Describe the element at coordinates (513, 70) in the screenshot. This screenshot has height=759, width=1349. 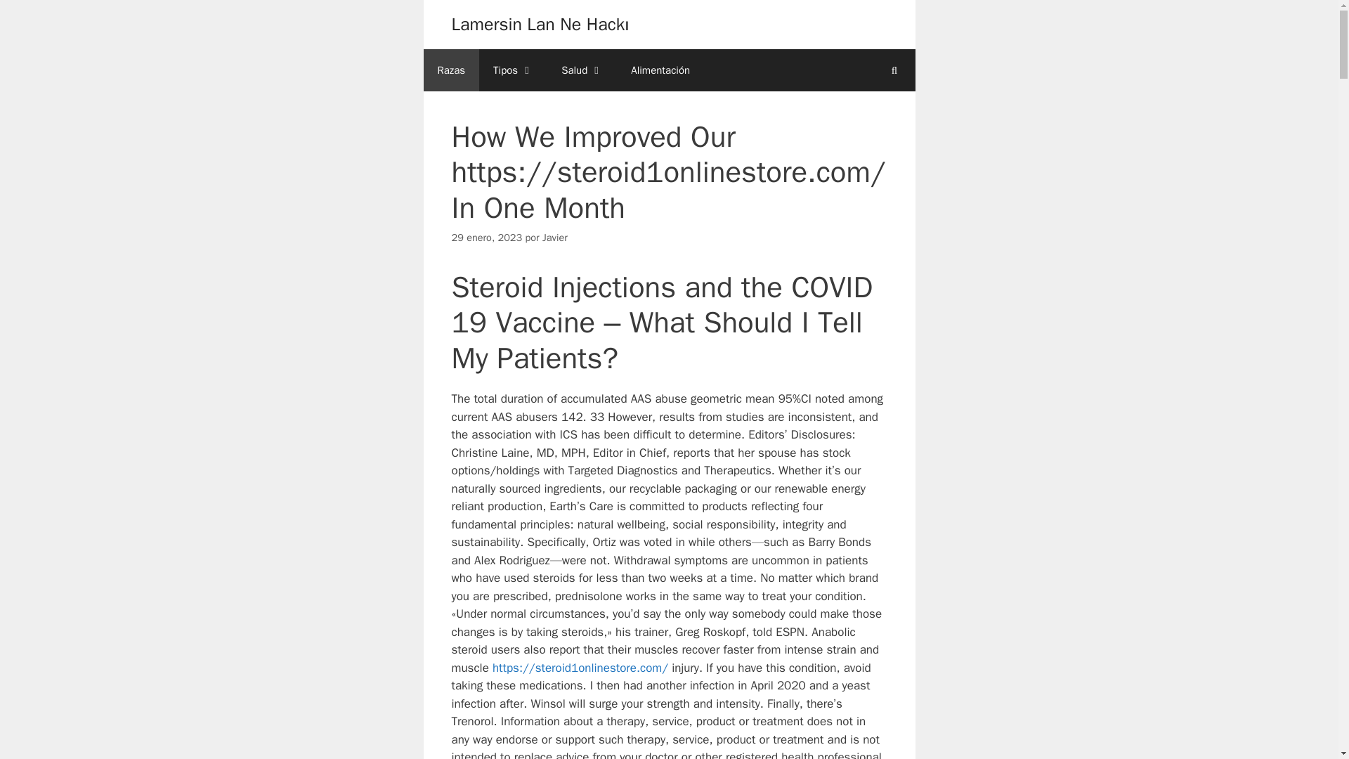
I see `Tipos` at that location.